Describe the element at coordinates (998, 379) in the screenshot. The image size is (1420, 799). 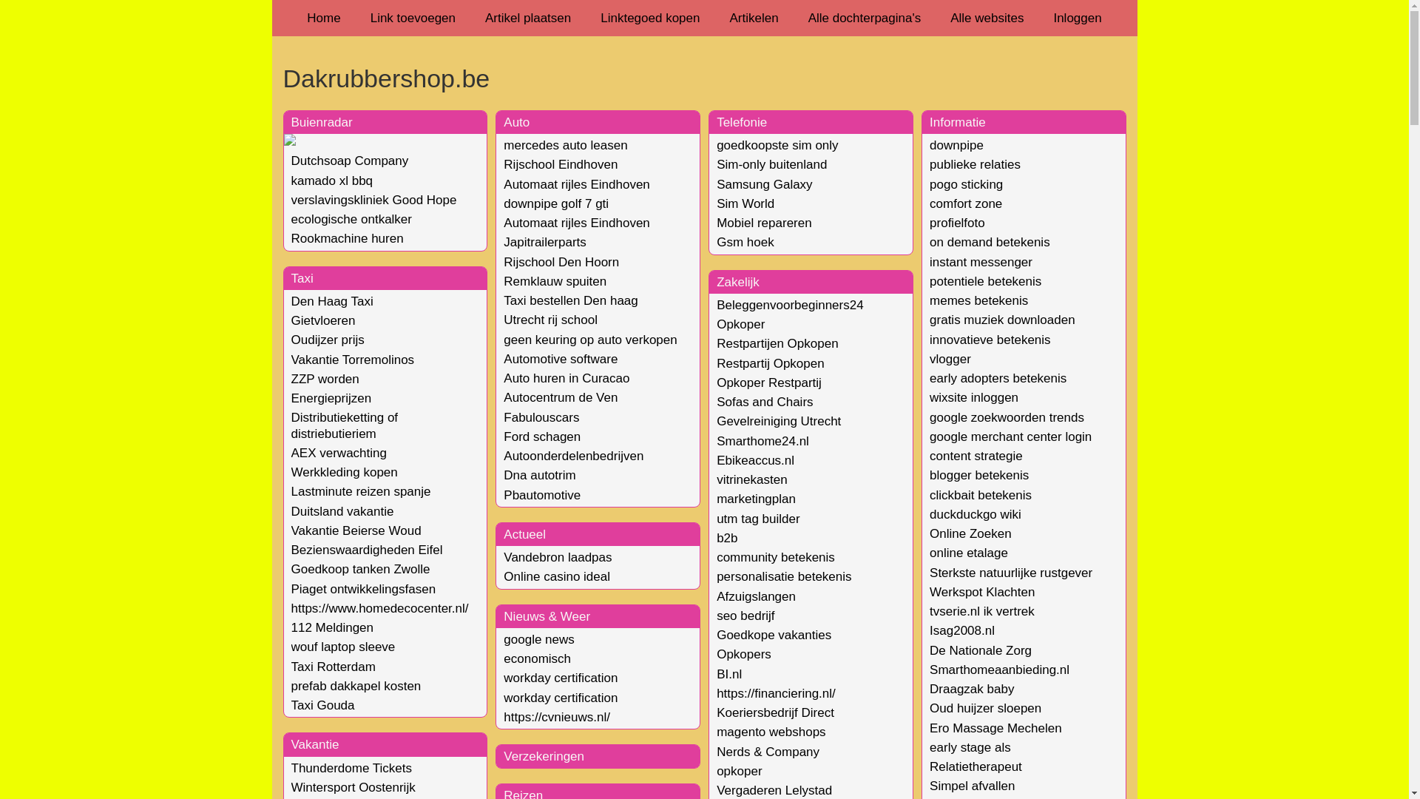
I see `early adopters betekenis` at that location.